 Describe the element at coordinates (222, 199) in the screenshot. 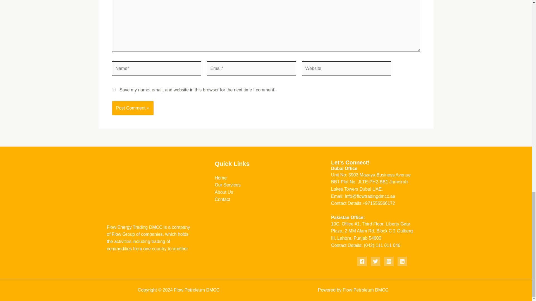

I see `Contact` at that location.